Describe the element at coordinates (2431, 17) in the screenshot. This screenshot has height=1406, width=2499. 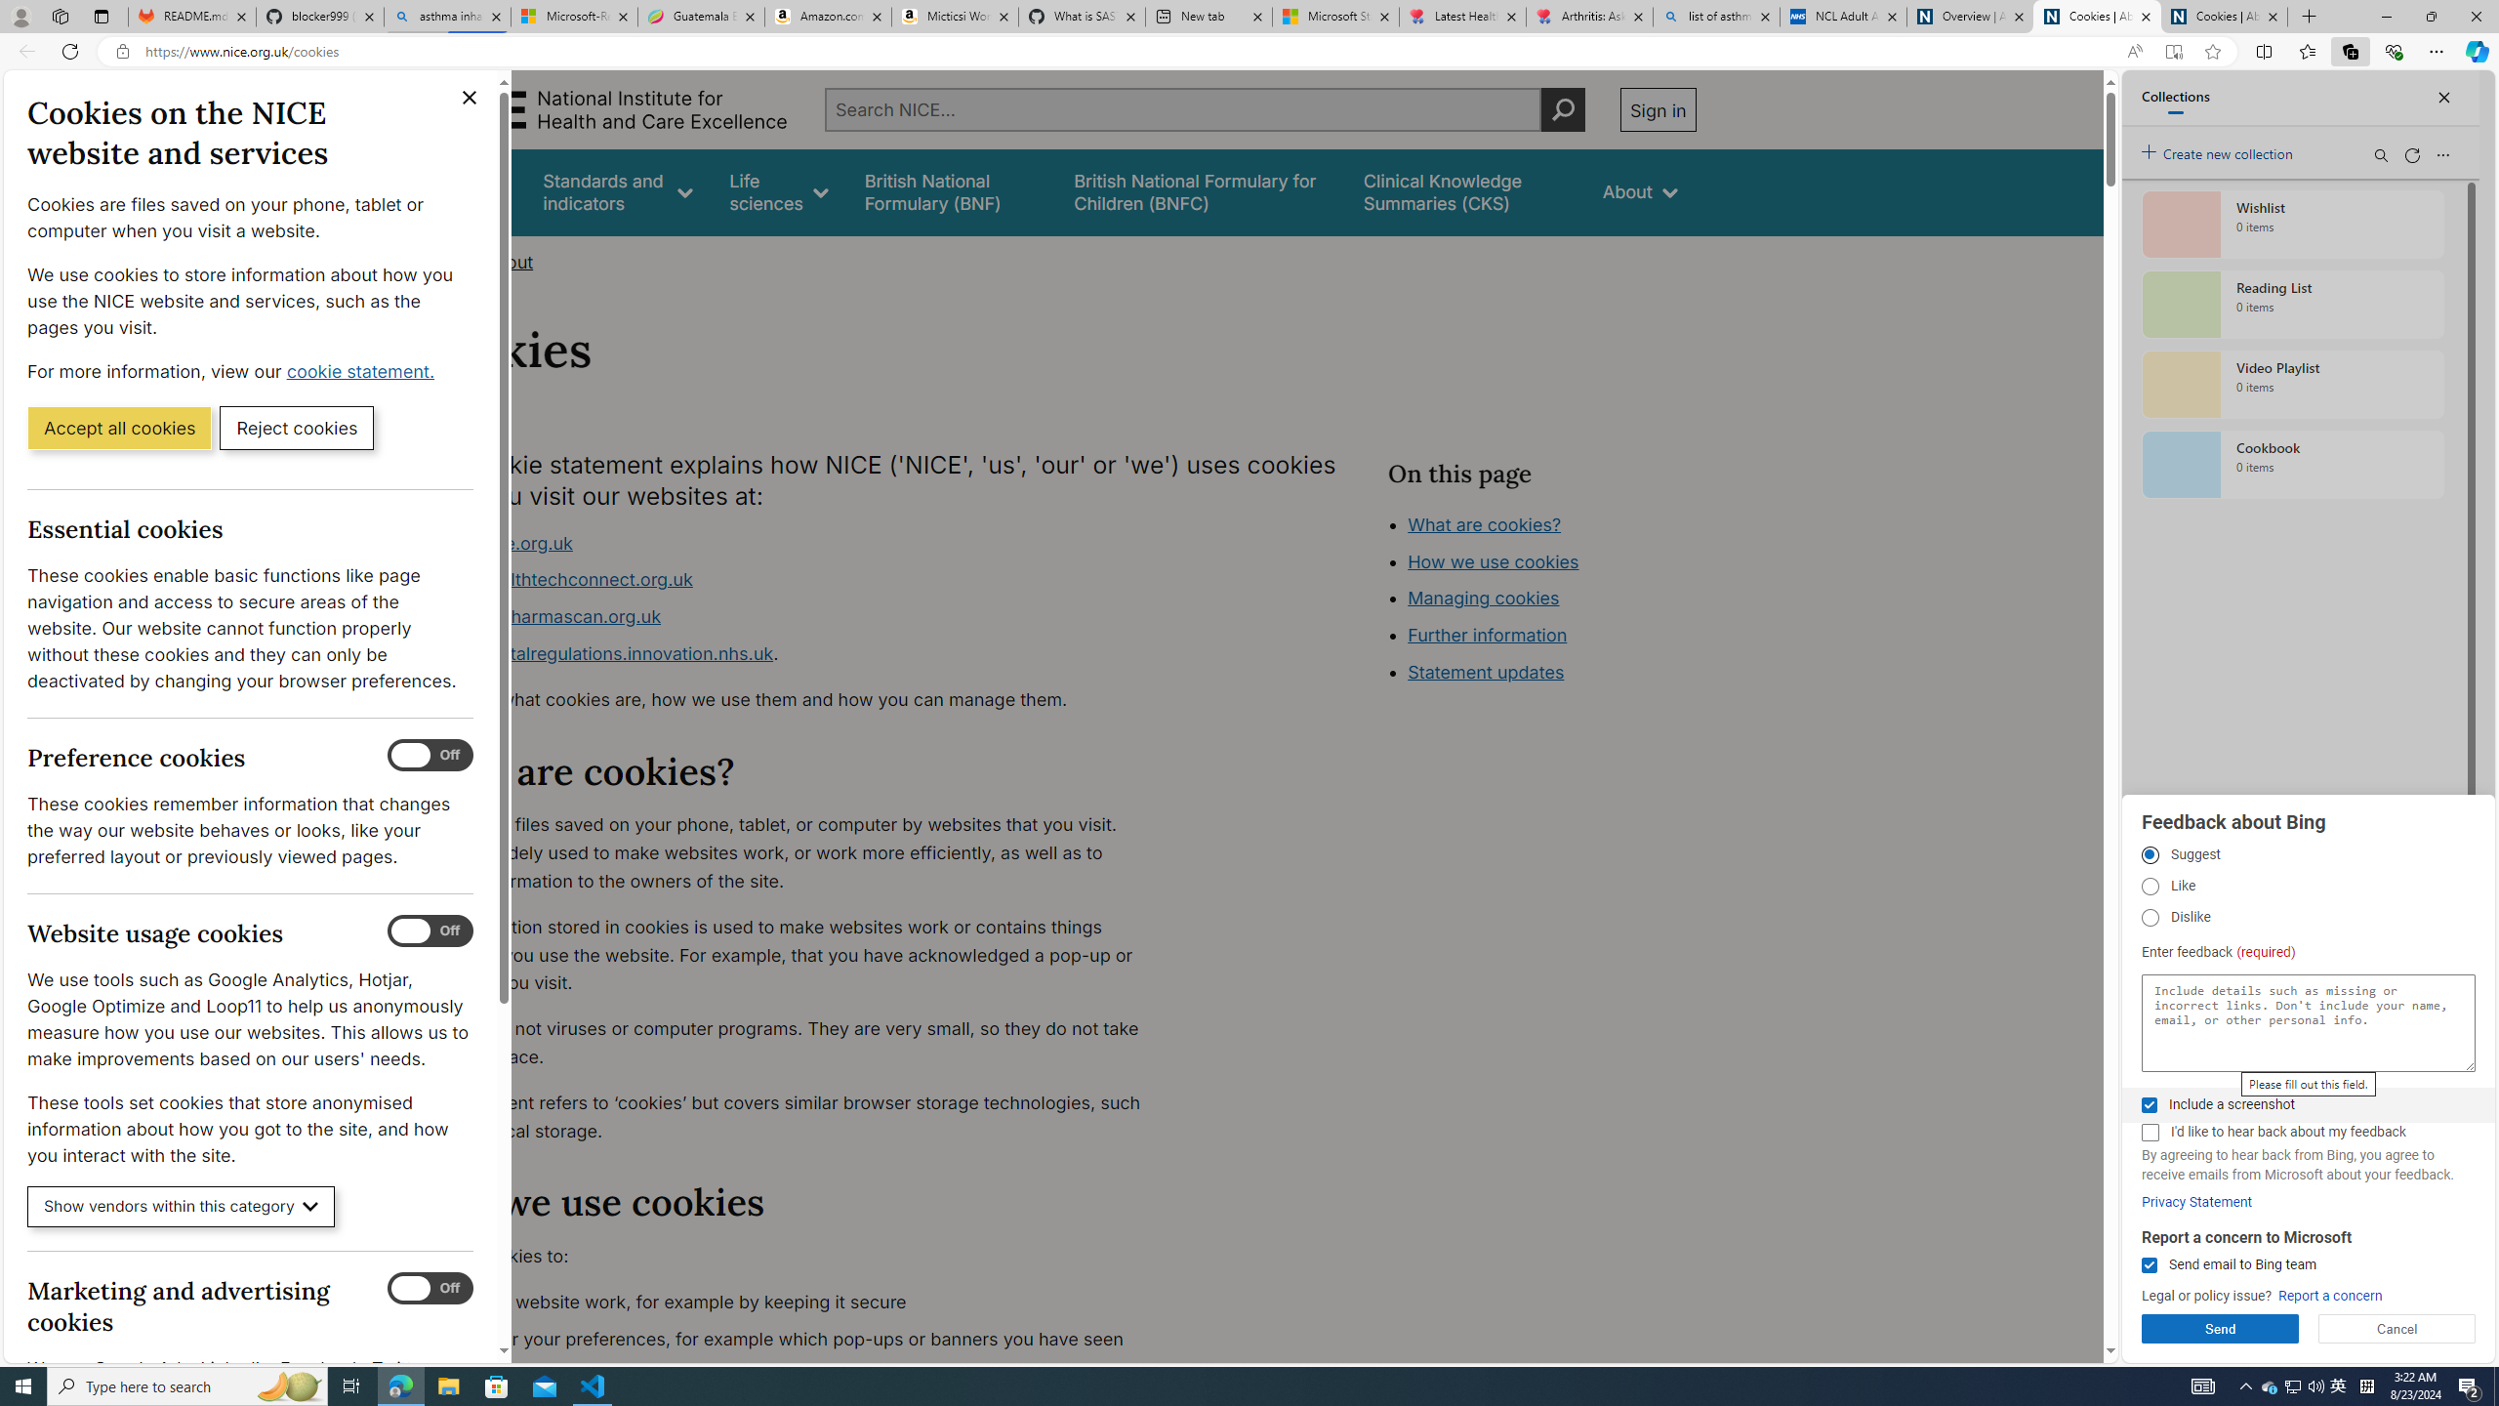
I see `Restore` at that location.